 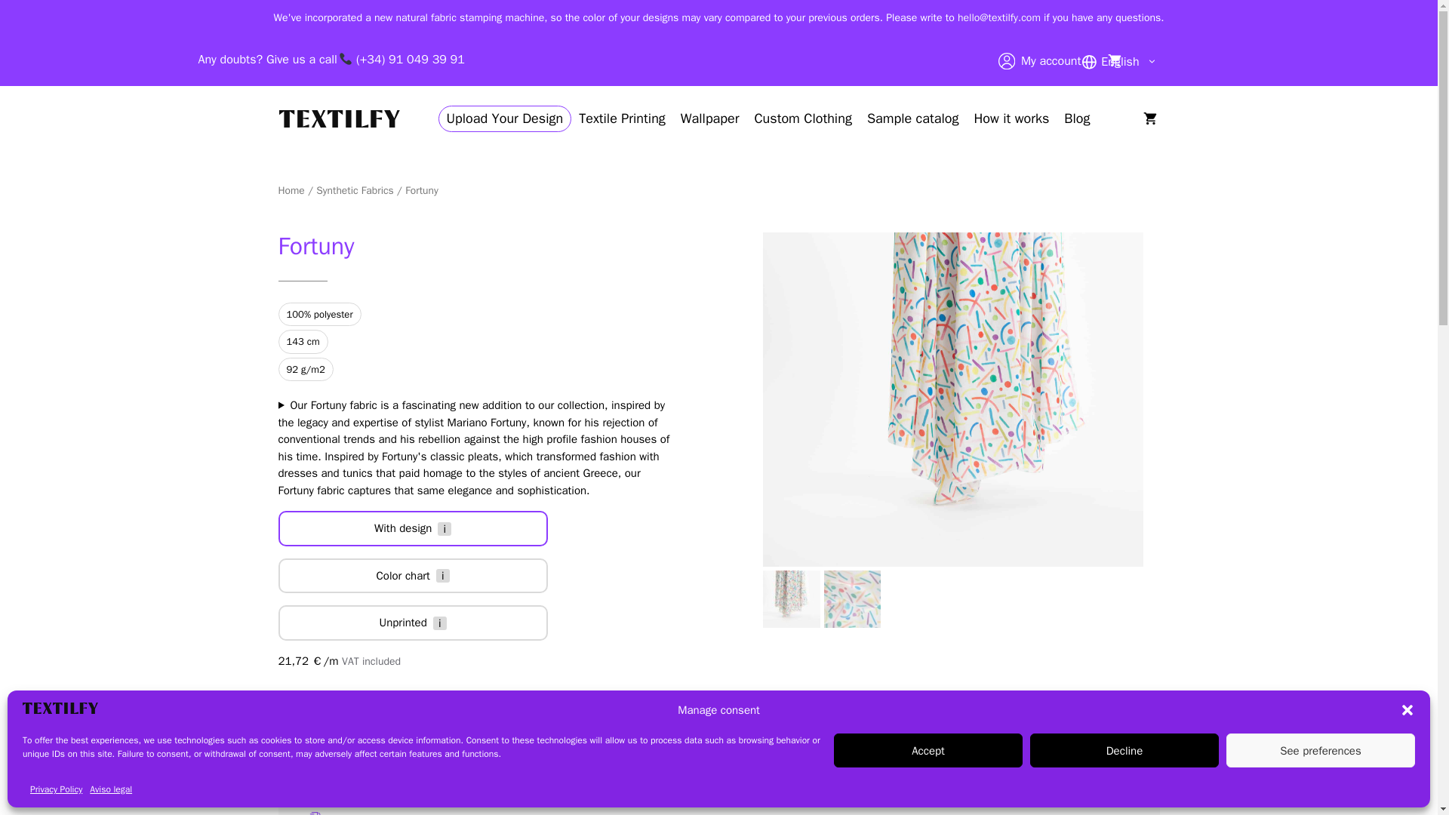 I want to click on How it works, so click(x=1011, y=118).